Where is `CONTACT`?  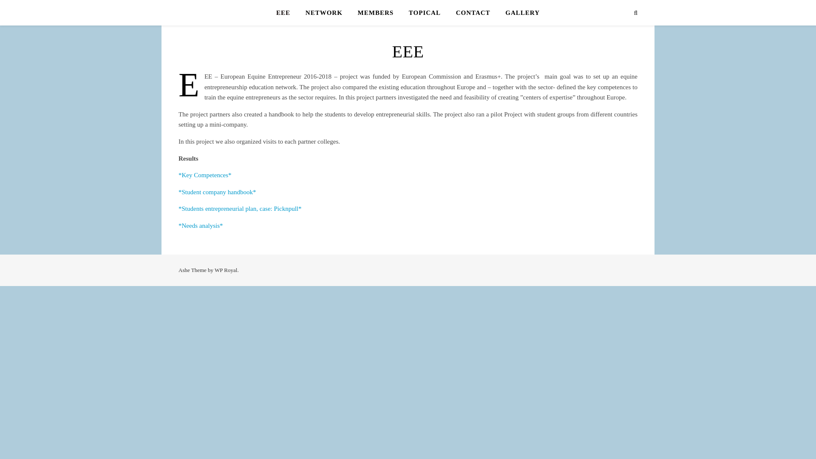
CONTACT is located at coordinates (473, 13).